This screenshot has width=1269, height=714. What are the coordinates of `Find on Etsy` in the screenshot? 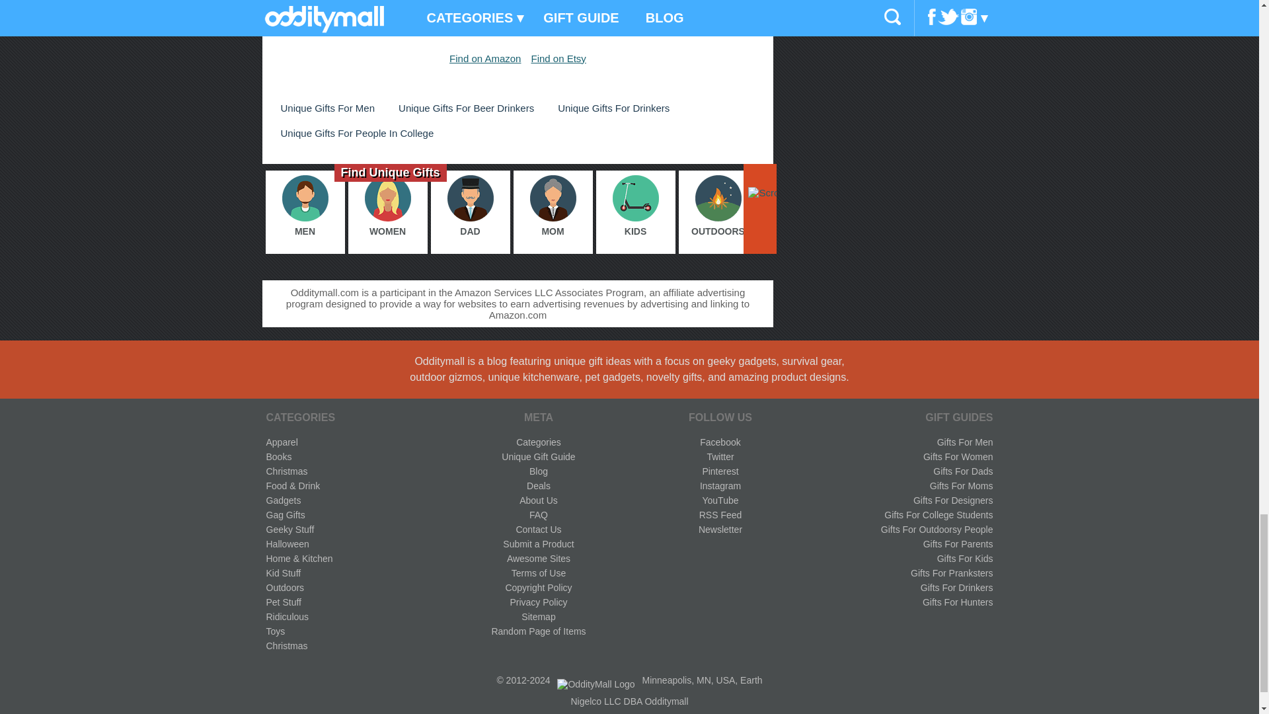 It's located at (558, 58).